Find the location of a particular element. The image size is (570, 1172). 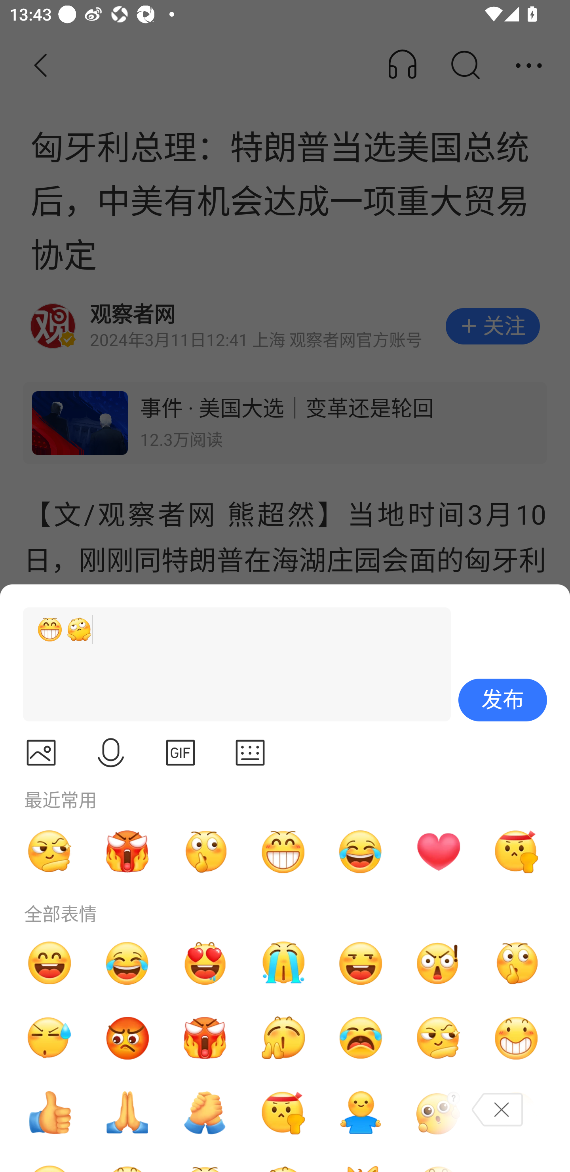

喝彩 is located at coordinates (283, 1038).